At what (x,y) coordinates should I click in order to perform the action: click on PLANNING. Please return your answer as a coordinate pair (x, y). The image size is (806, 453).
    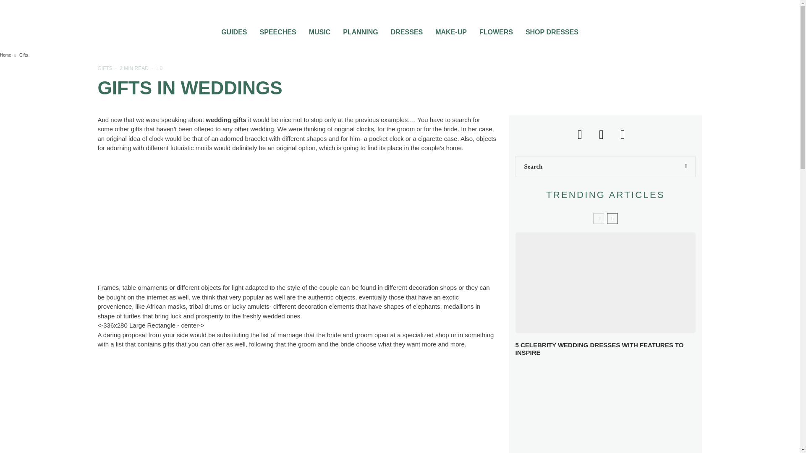
    Looking at the image, I should click on (360, 29).